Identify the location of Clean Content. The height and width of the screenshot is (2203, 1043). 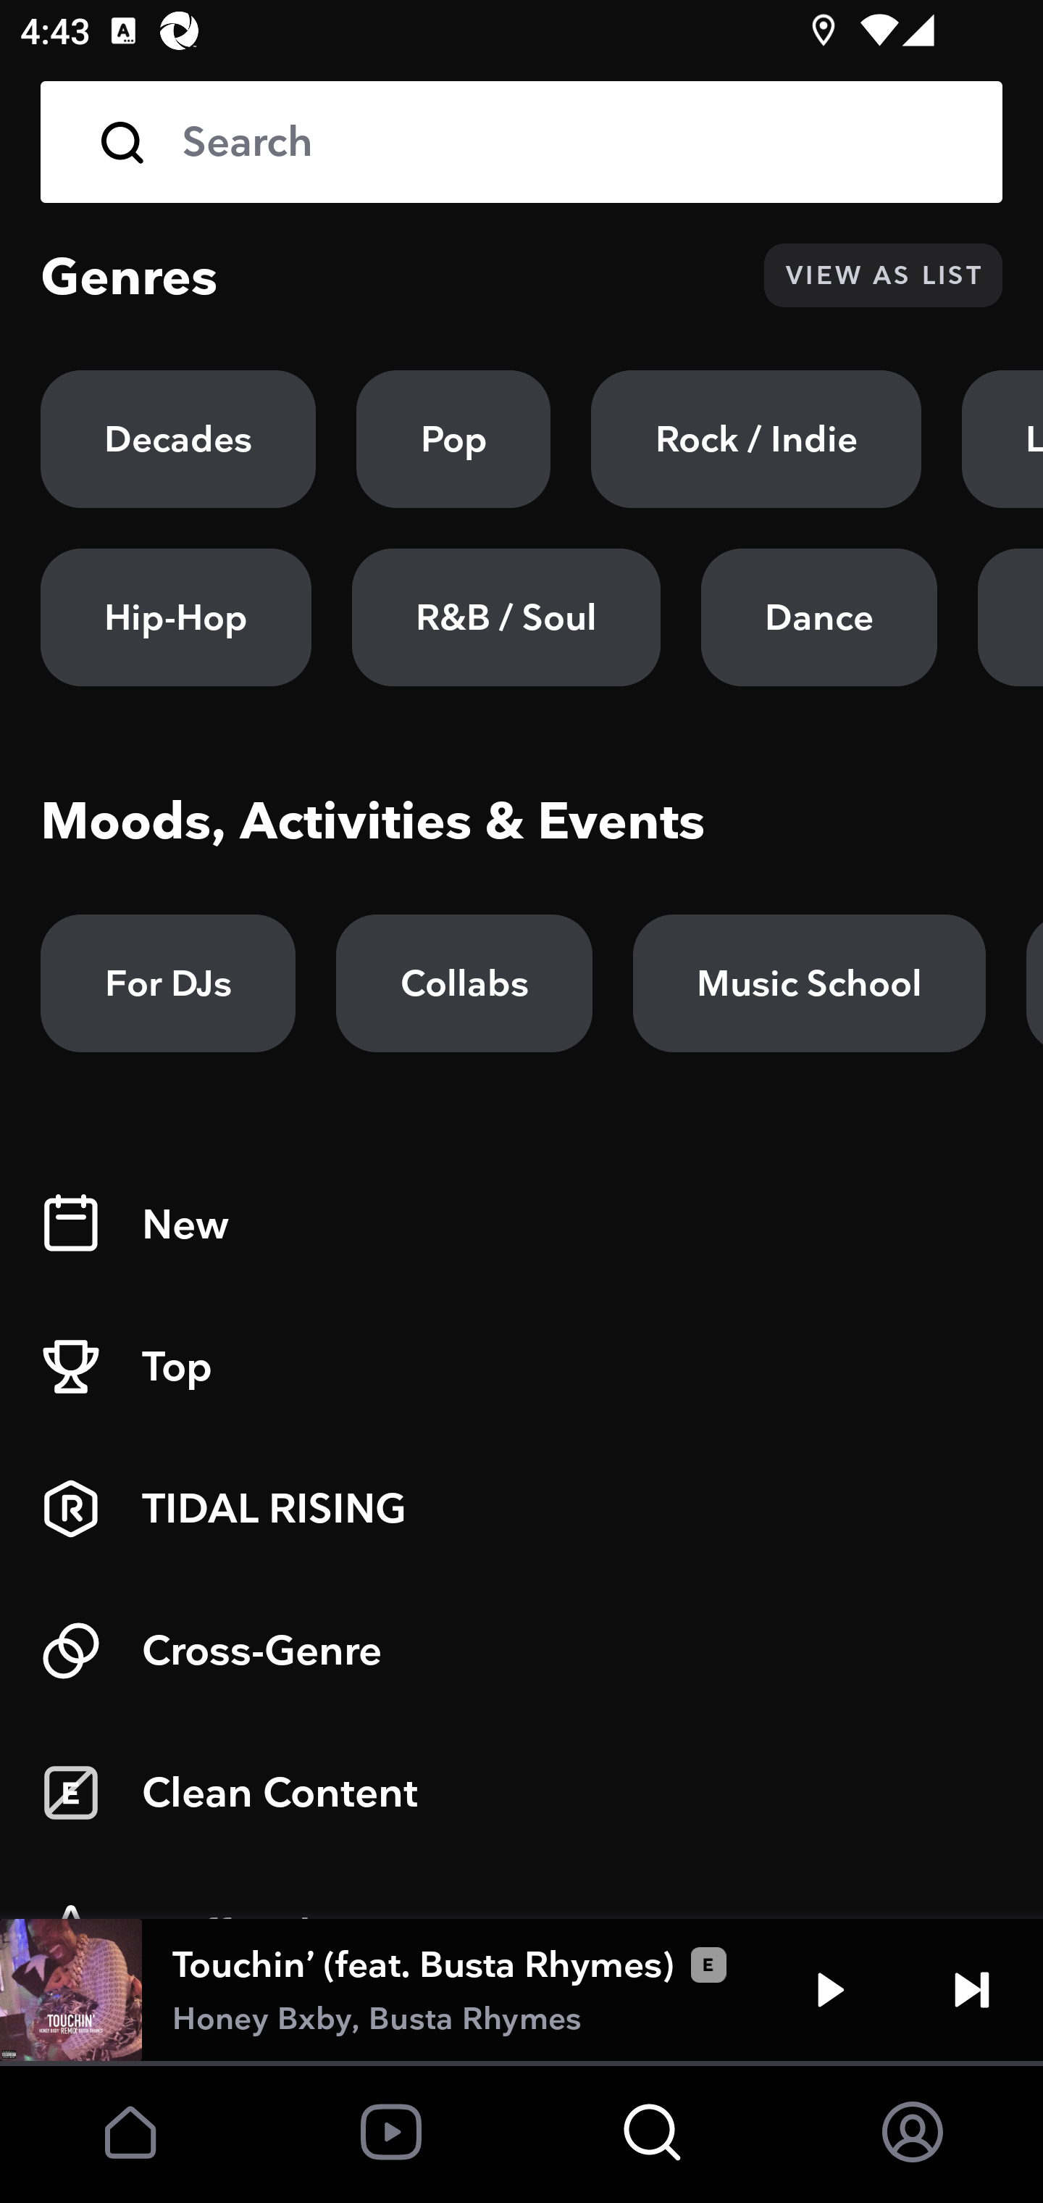
(521, 1793).